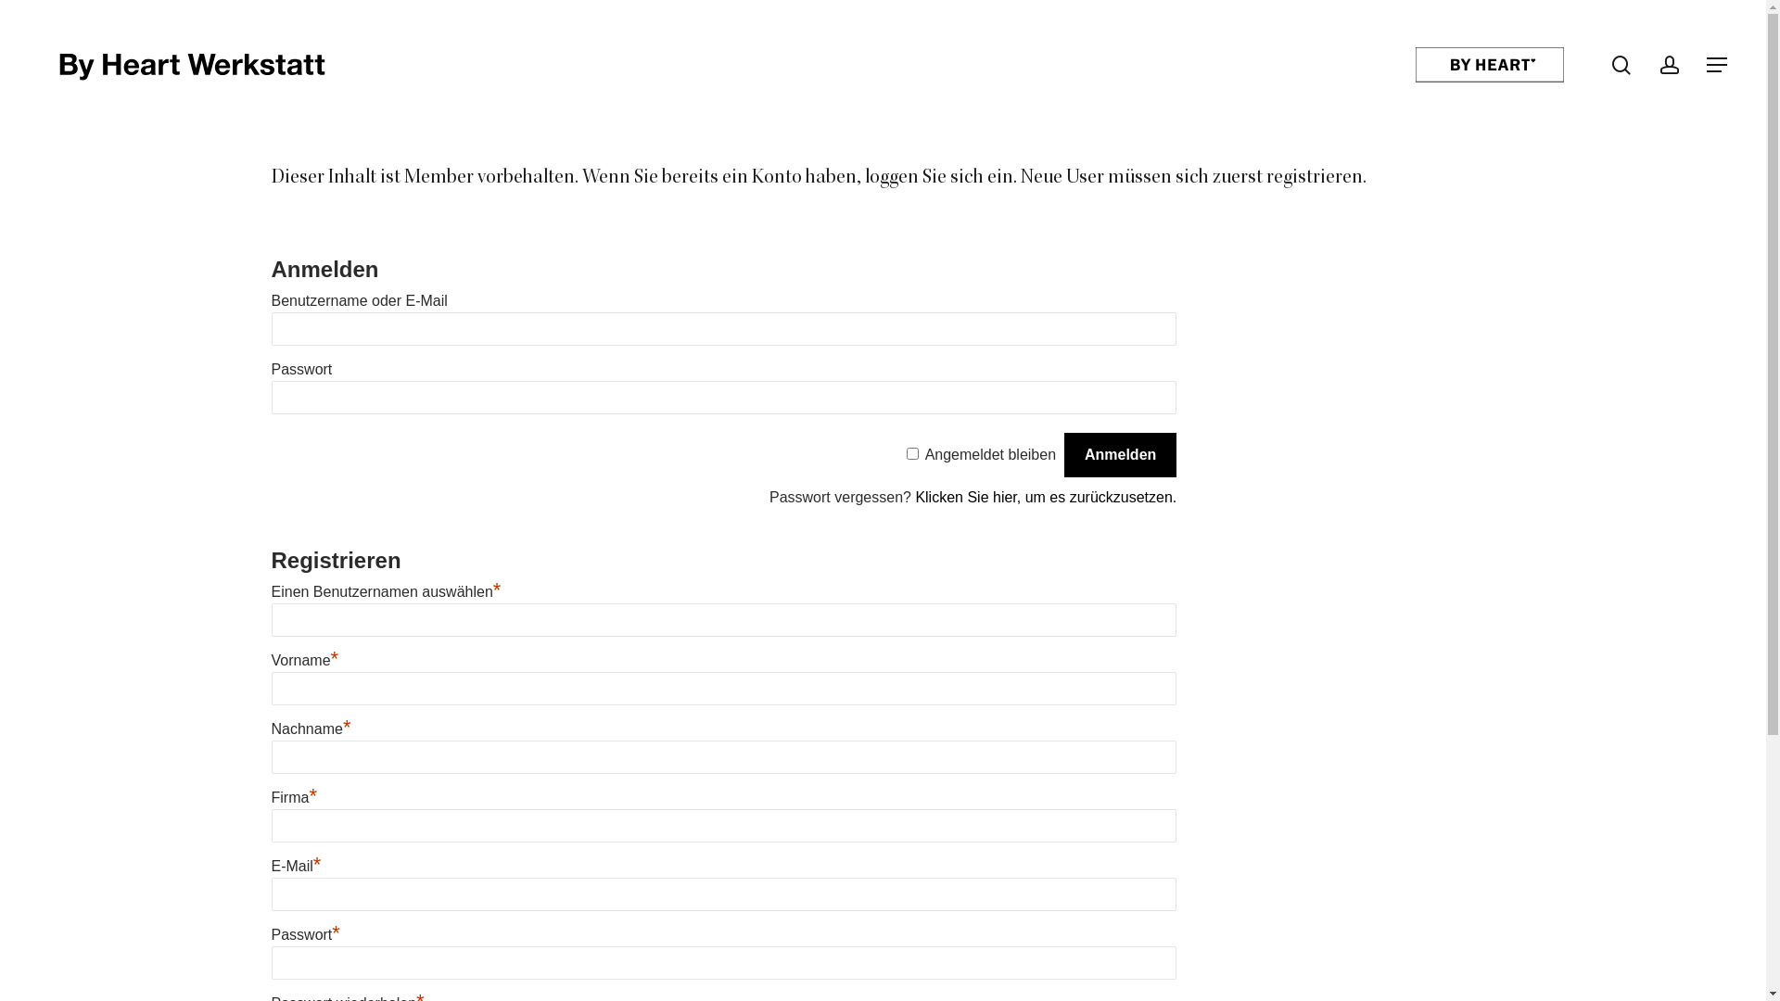 The image size is (1780, 1001). What do you see at coordinates (1718, 65) in the screenshot?
I see `Menu` at bounding box center [1718, 65].